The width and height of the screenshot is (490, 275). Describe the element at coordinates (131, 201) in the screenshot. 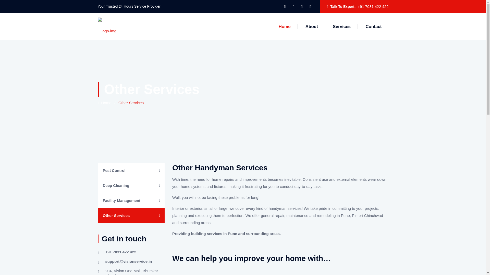

I see `Facility Management` at that location.